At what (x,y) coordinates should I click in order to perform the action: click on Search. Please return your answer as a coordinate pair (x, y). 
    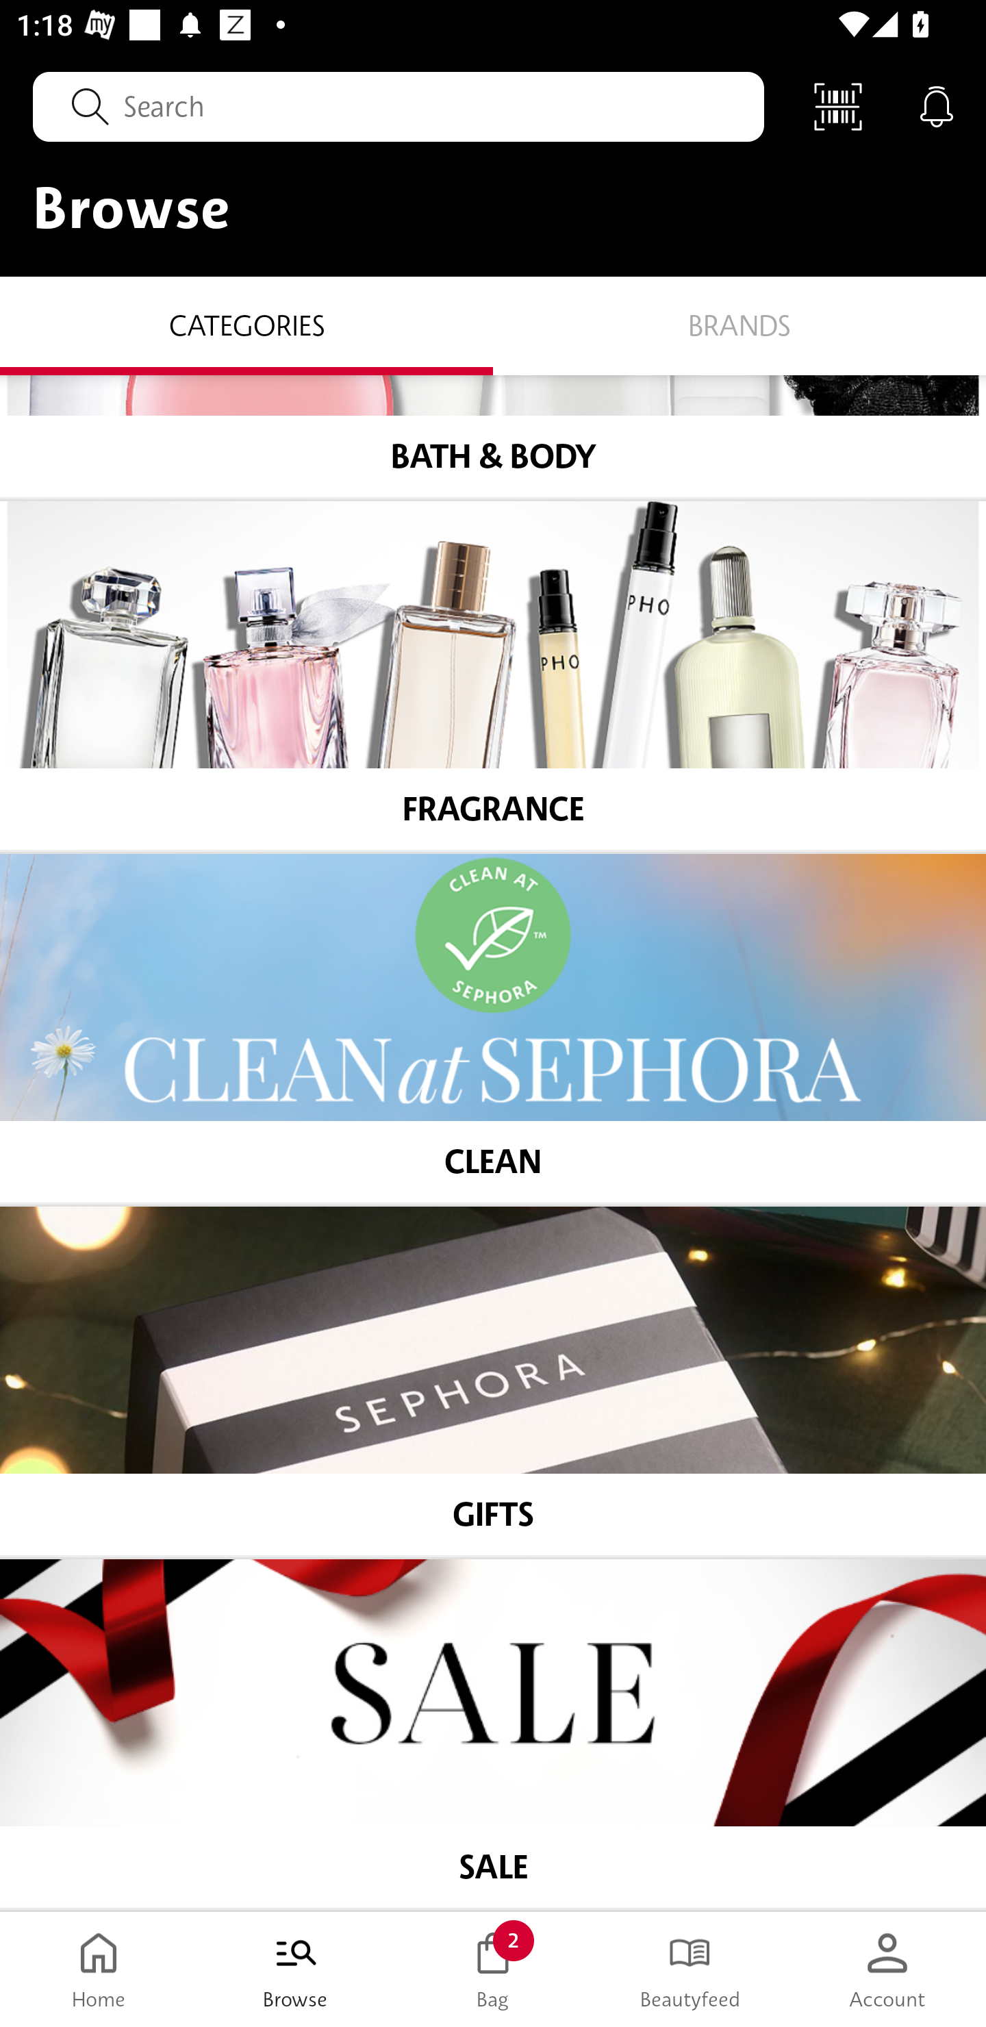
    Looking at the image, I should click on (399, 106).